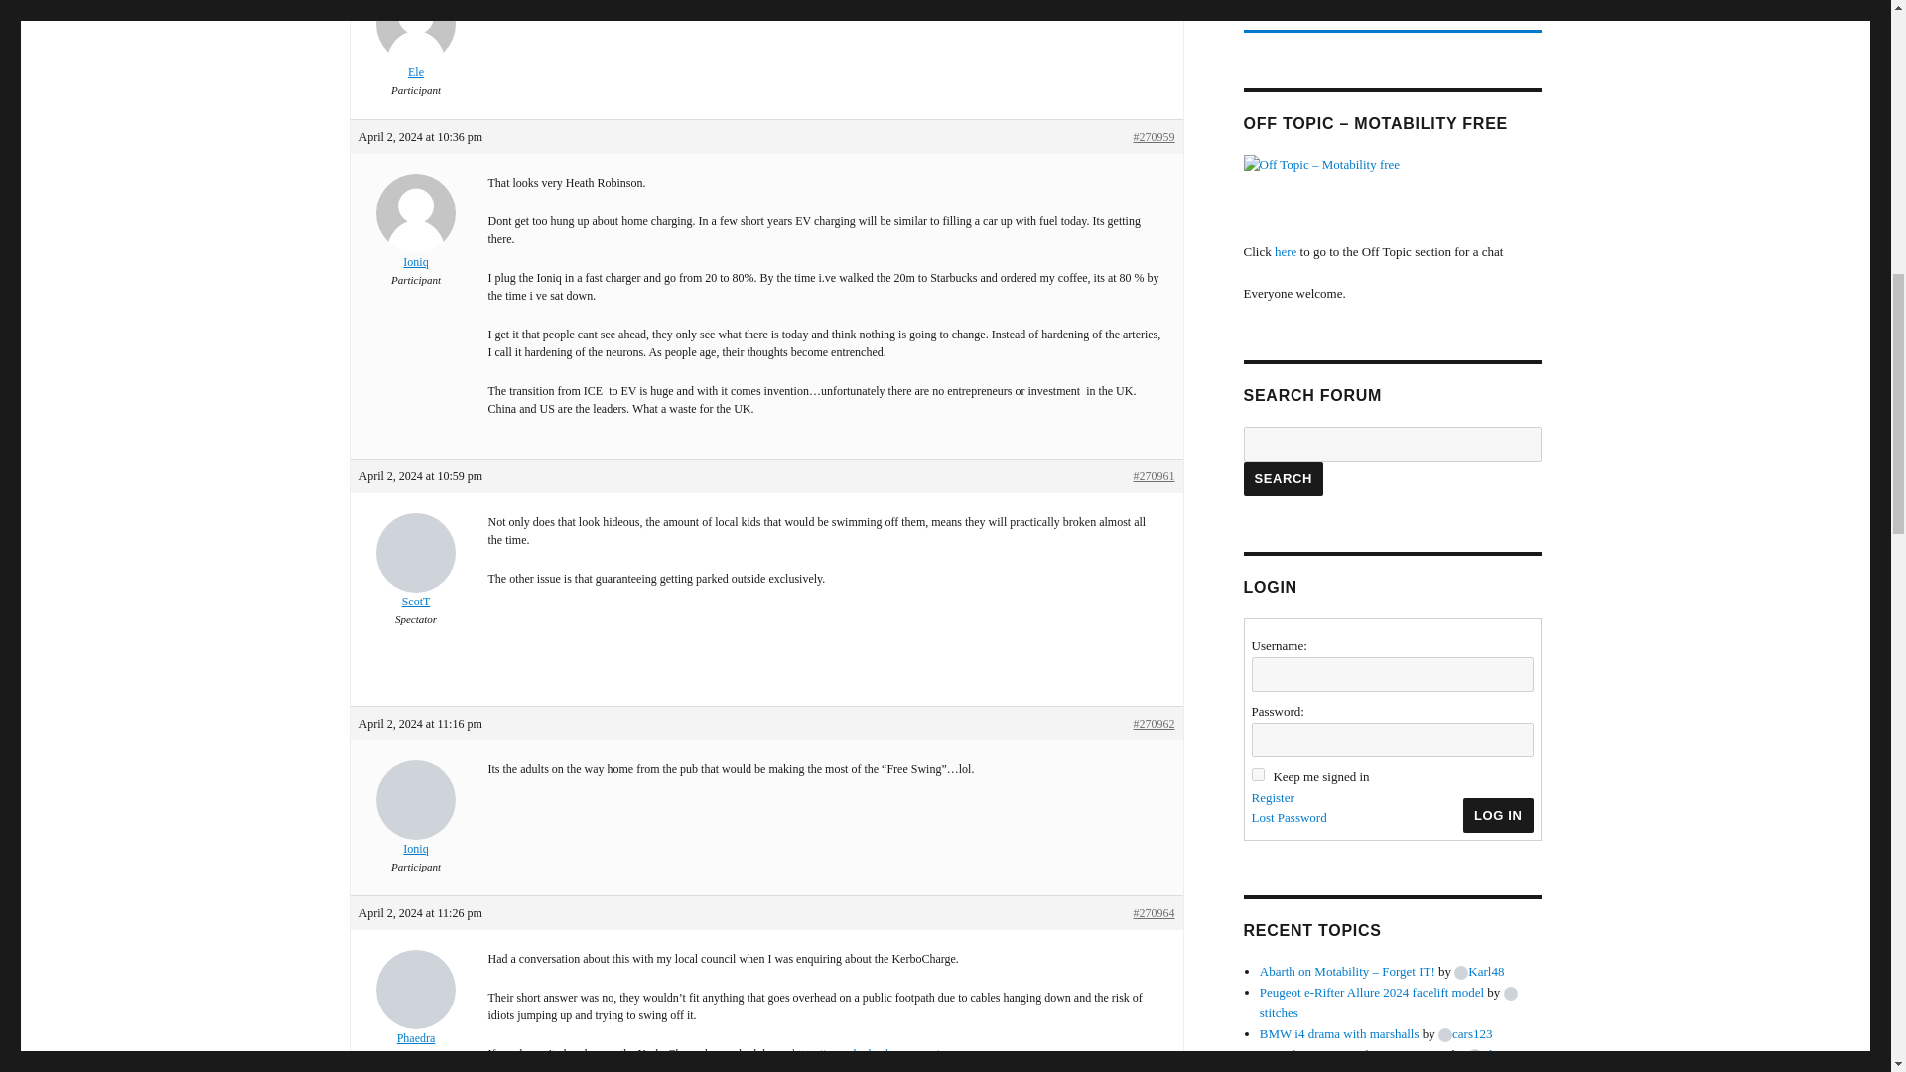 The height and width of the screenshot is (1072, 1906). Describe the element at coordinates (416, 222) in the screenshot. I see `View Ioniq's profile` at that location.